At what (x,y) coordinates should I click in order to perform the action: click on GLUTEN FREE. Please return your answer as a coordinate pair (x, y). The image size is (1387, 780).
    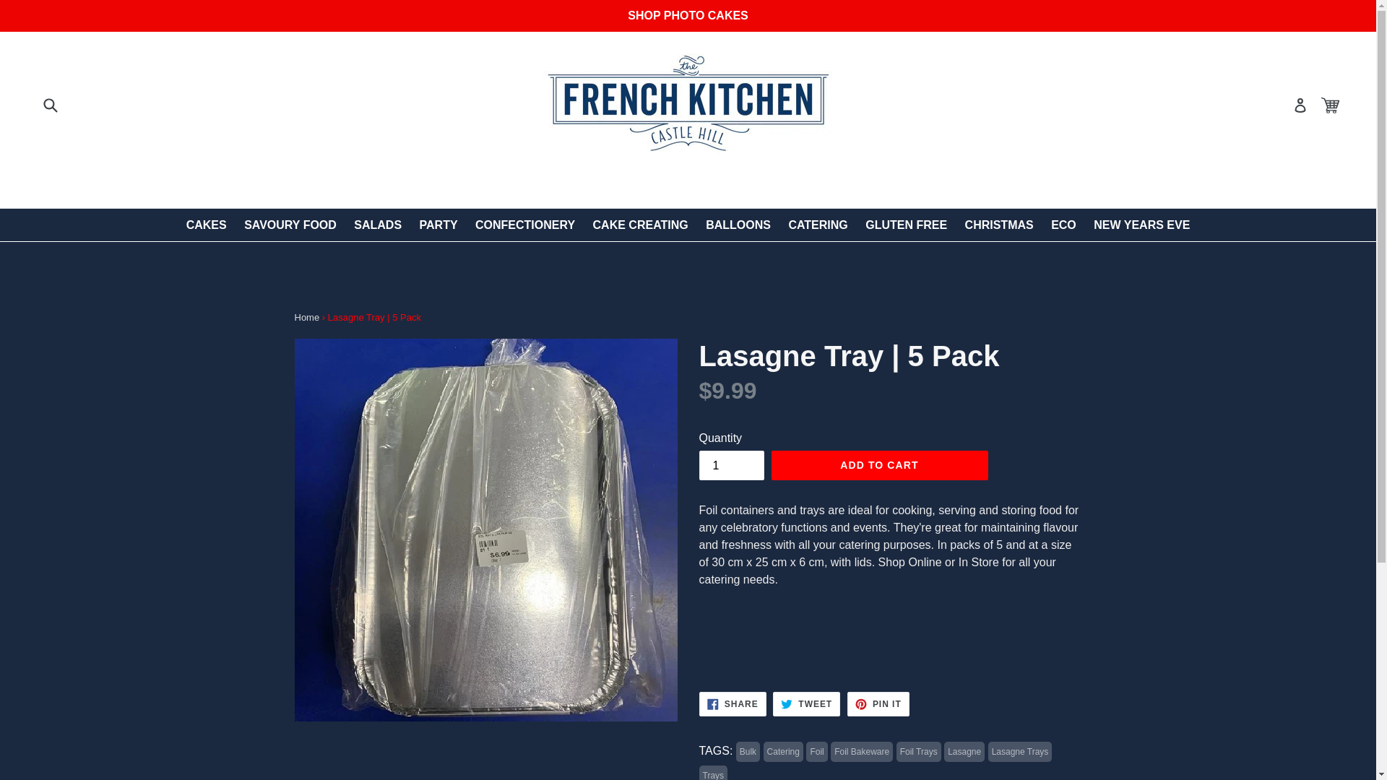
    Looking at the image, I should click on (738, 225).